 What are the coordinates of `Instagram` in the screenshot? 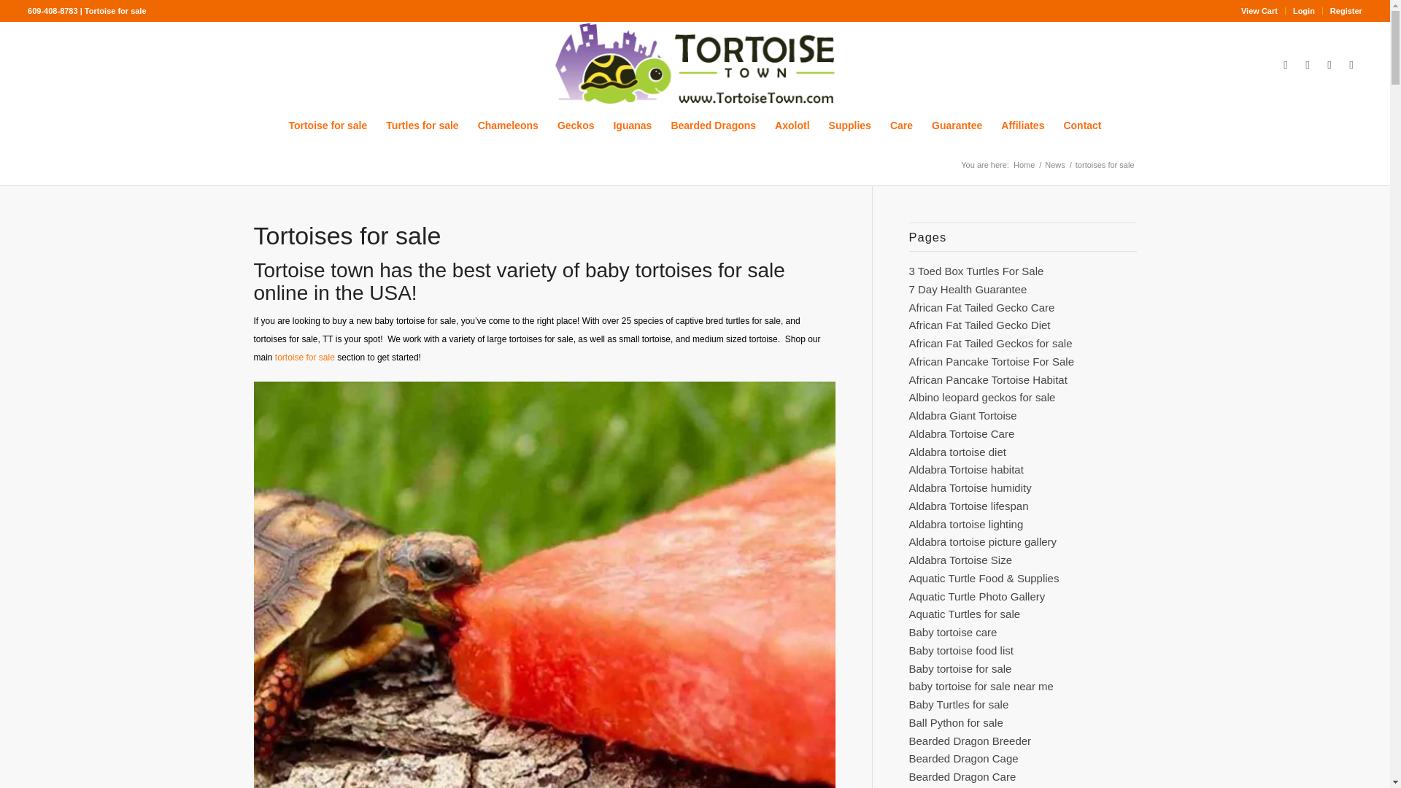 It's located at (1308, 64).